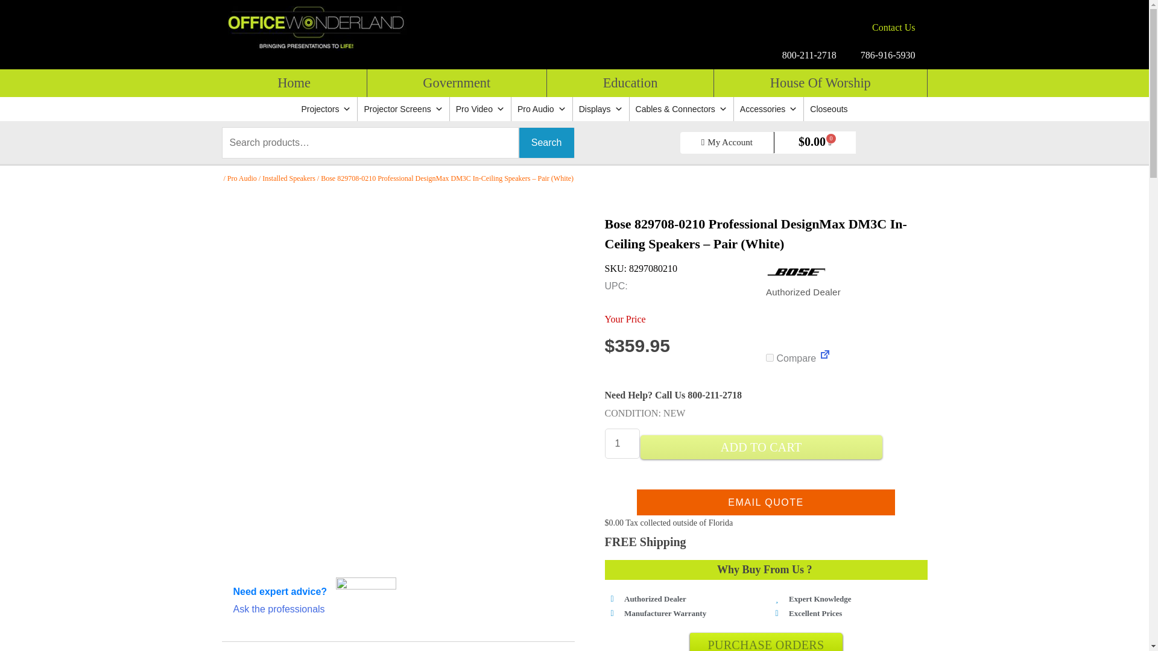 The height and width of the screenshot is (651, 1158). I want to click on Government, so click(457, 83).